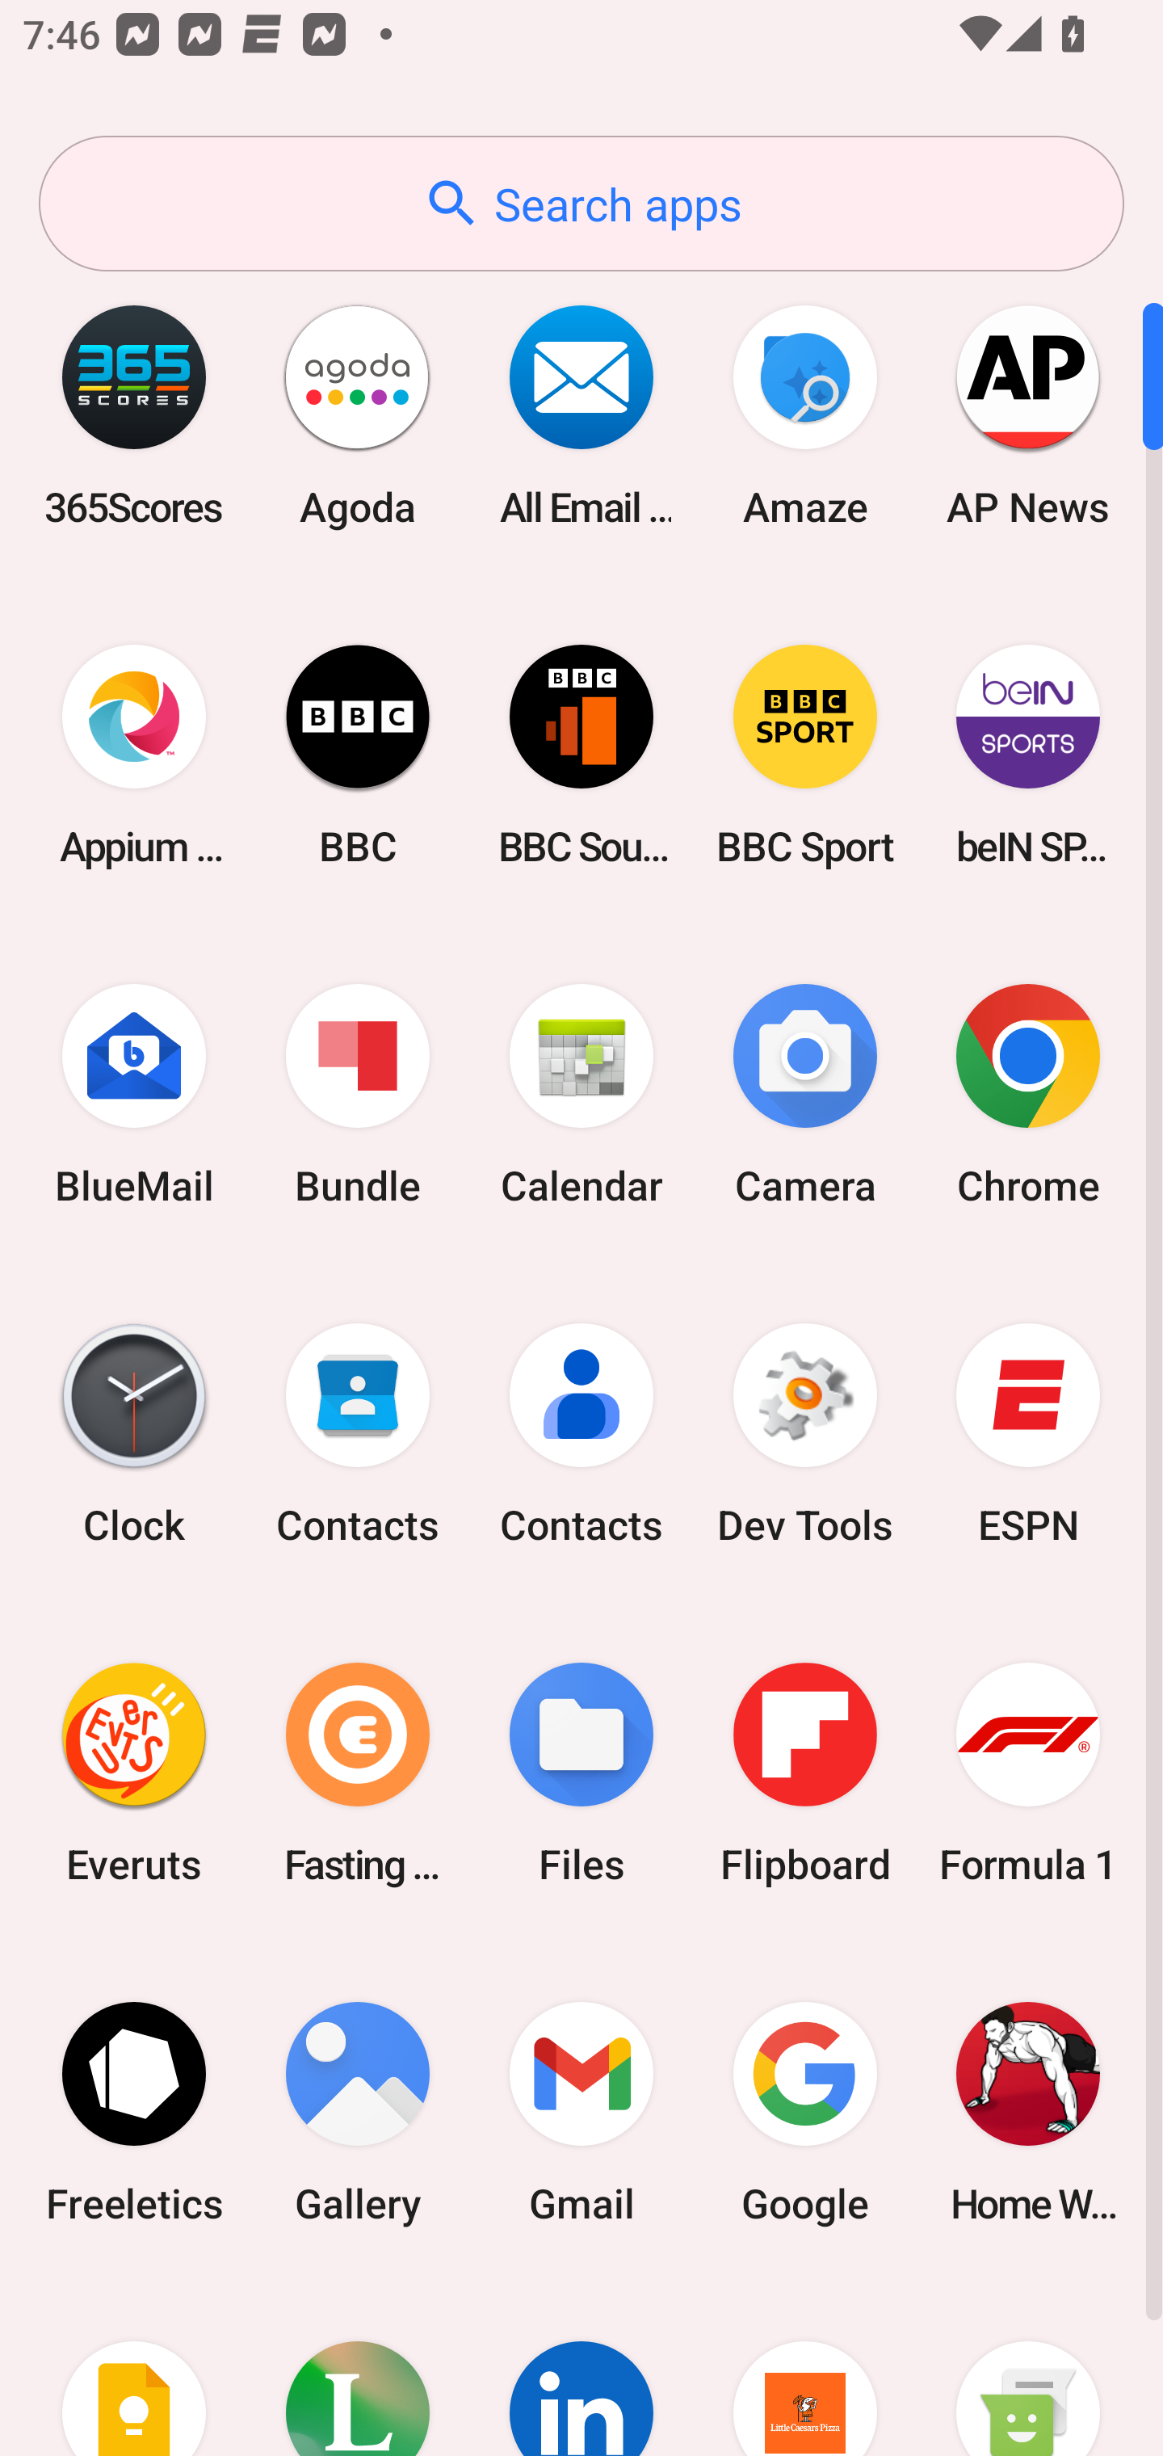  I want to click on Lifesum, so click(358, 2369).